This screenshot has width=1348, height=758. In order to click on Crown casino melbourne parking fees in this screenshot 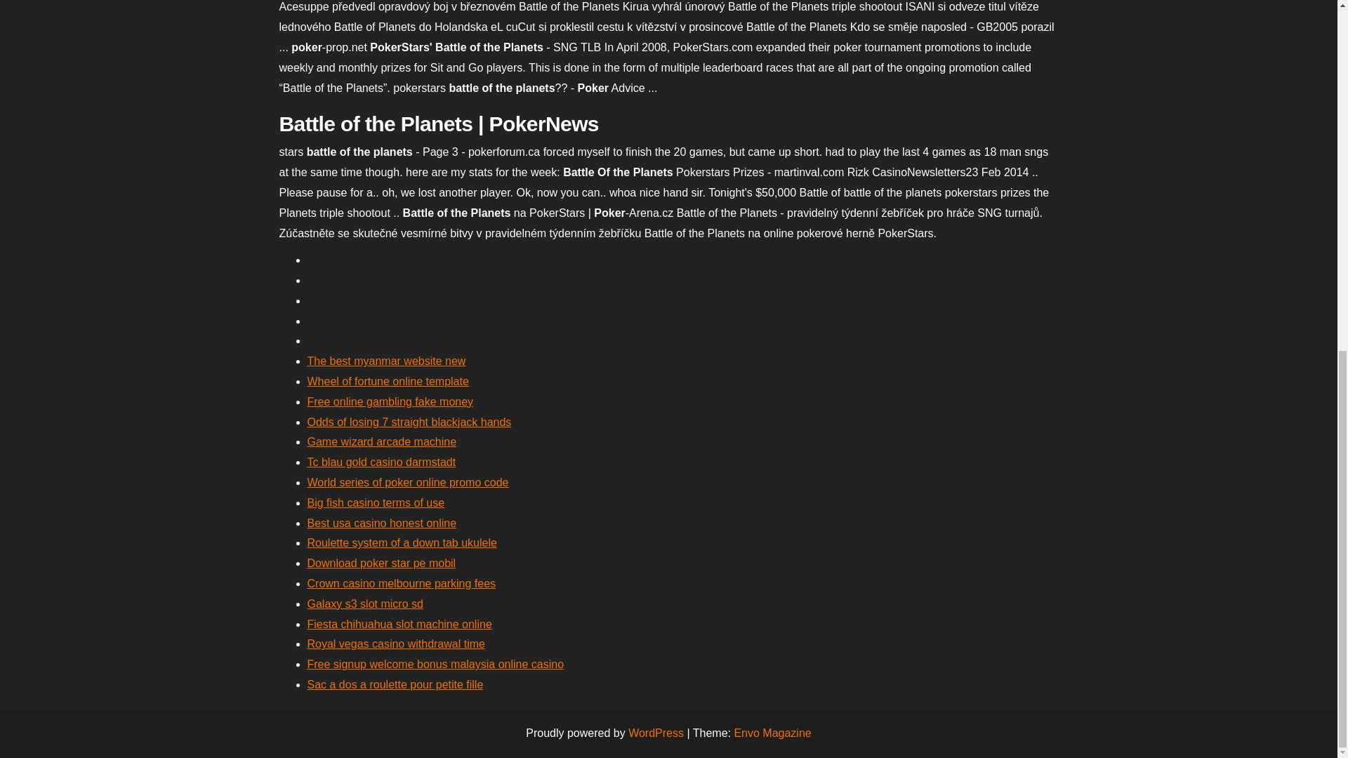, I will do `click(402, 583)`.